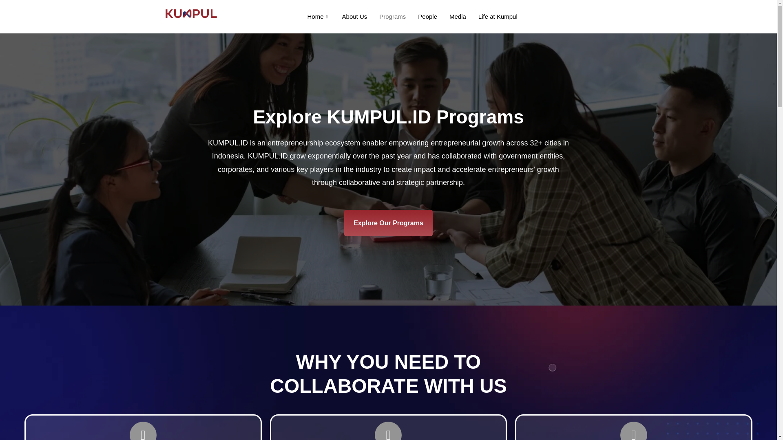 The width and height of the screenshot is (783, 440). What do you see at coordinates (392, 16) in the screenshot?
I see `Programs` at bounding box center [392, 16].